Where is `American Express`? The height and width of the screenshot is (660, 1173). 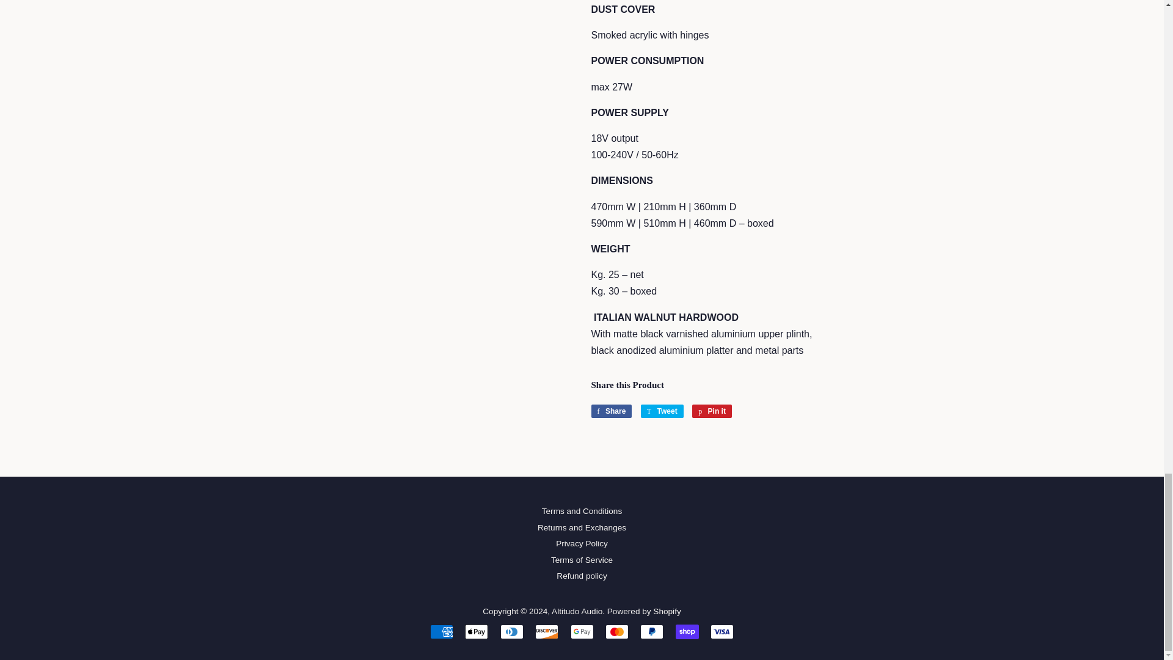
American Express is located at coordinates (441, 632).